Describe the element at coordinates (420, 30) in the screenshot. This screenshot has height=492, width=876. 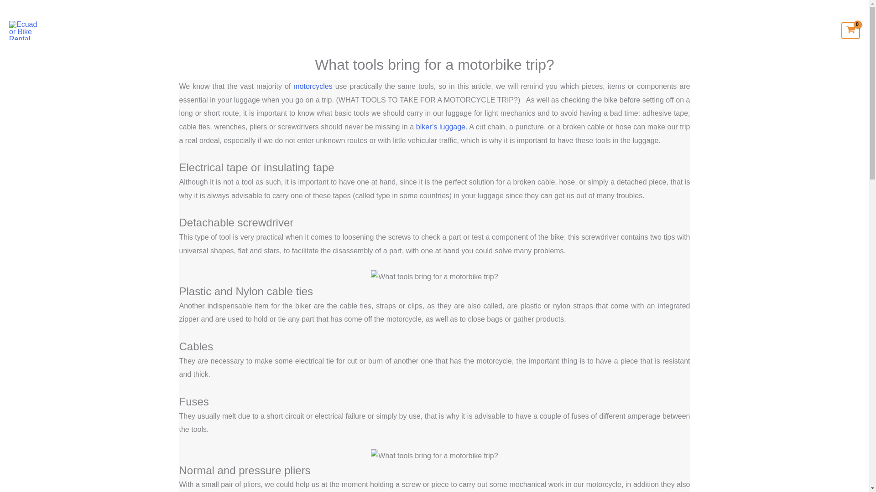
I see `Guided Tours` at that location.